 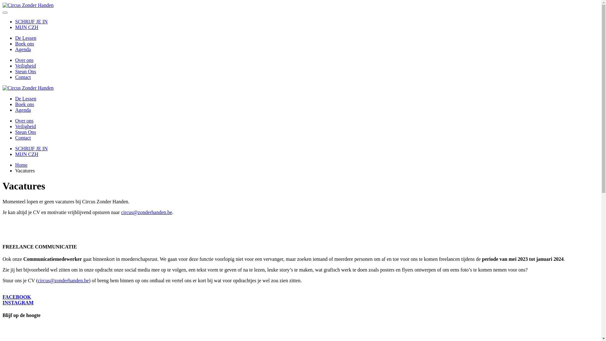 What do you see at coordinates (17, 297) in the screenshot?
I see `FACEBOOK` at bounding box center [17, 297].